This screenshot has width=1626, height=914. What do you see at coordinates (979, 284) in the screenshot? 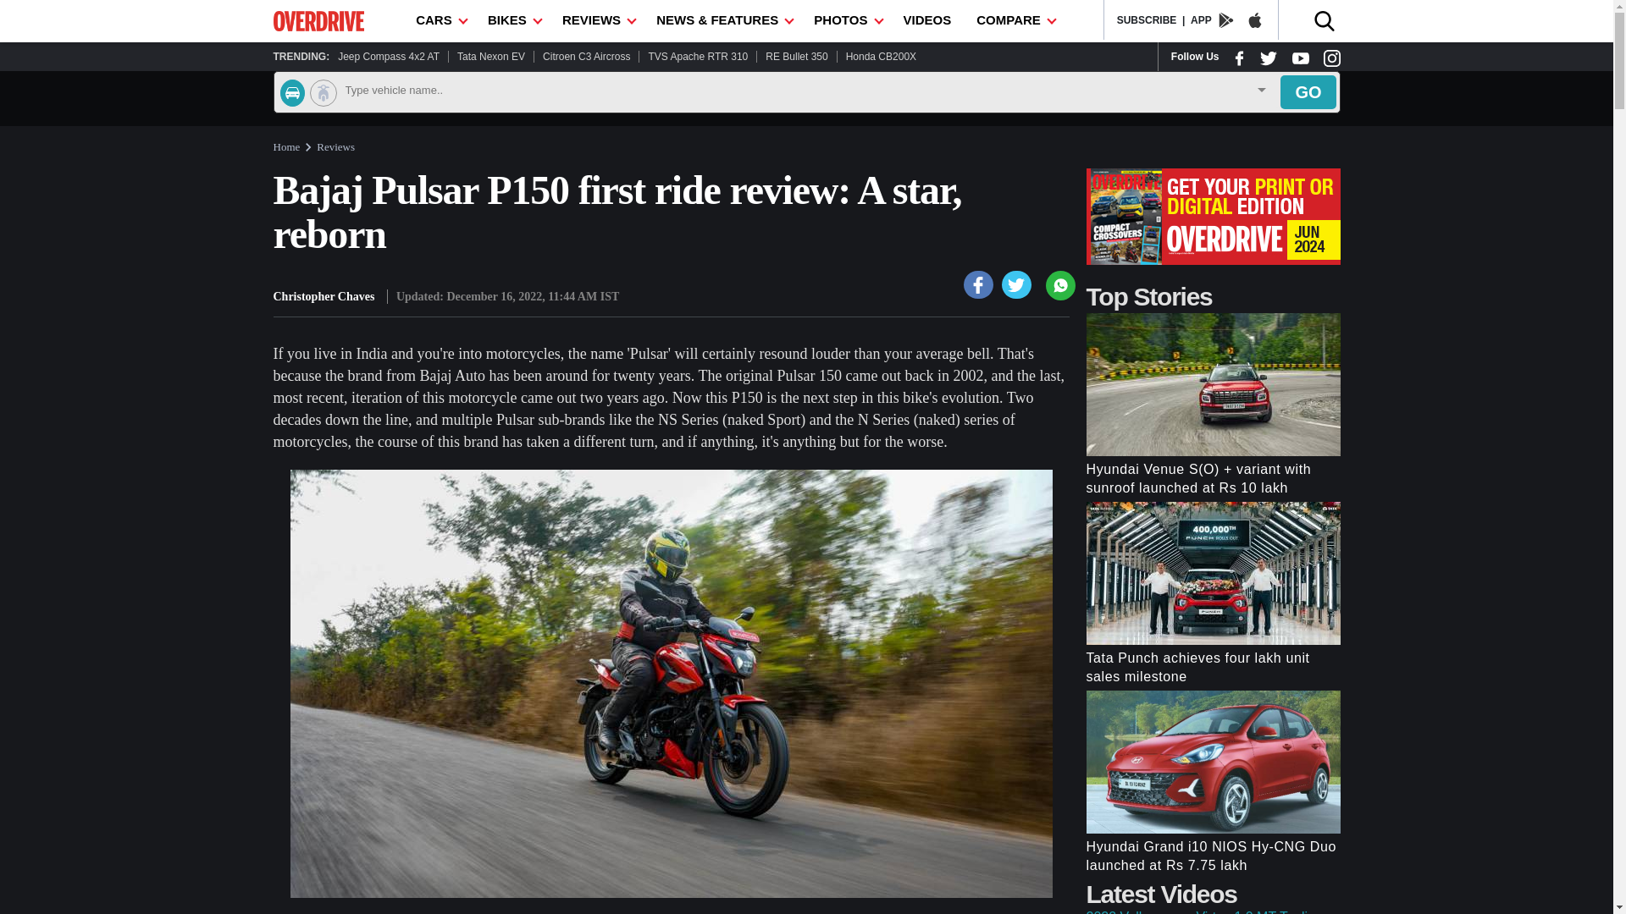
I see `Bajaj Pulsar P150 first ride review: A star, reborn` at bounding box center [979, 284].